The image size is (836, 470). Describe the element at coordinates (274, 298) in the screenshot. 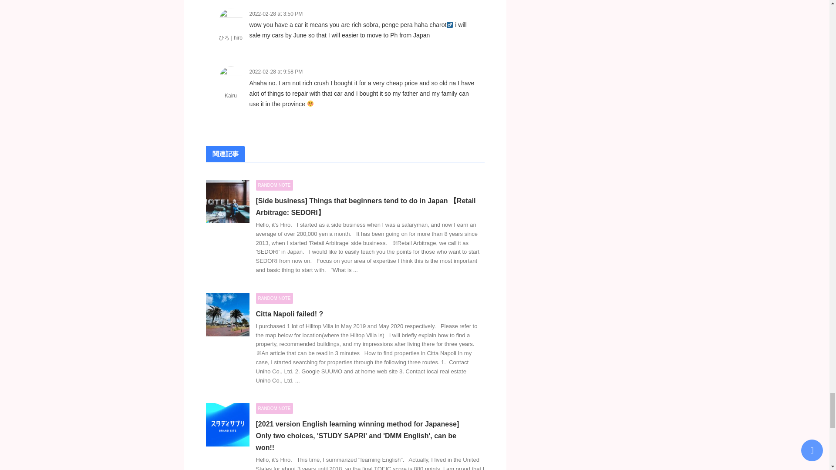

I see `RANDOM NOTE` at that location.